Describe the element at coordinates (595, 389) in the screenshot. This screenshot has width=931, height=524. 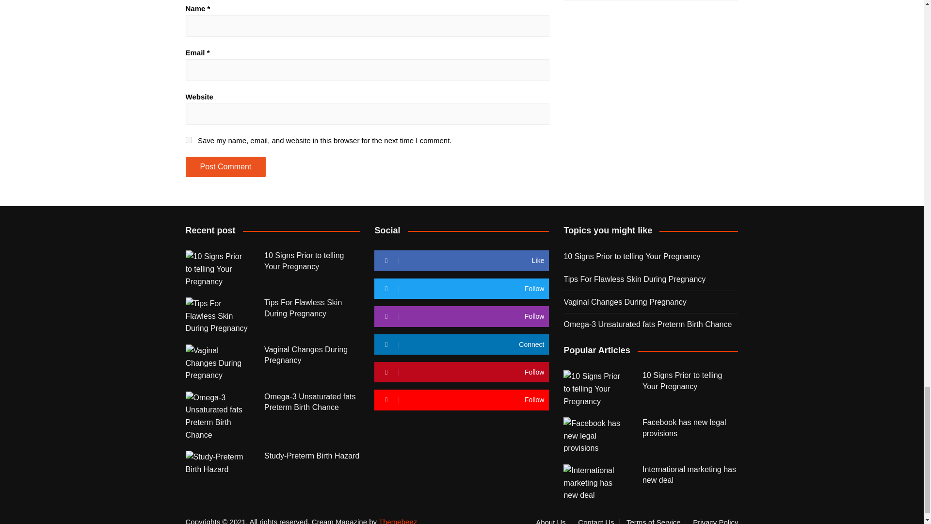
I see `10 Signs Prior to telling Your Pregnancy` at that location.